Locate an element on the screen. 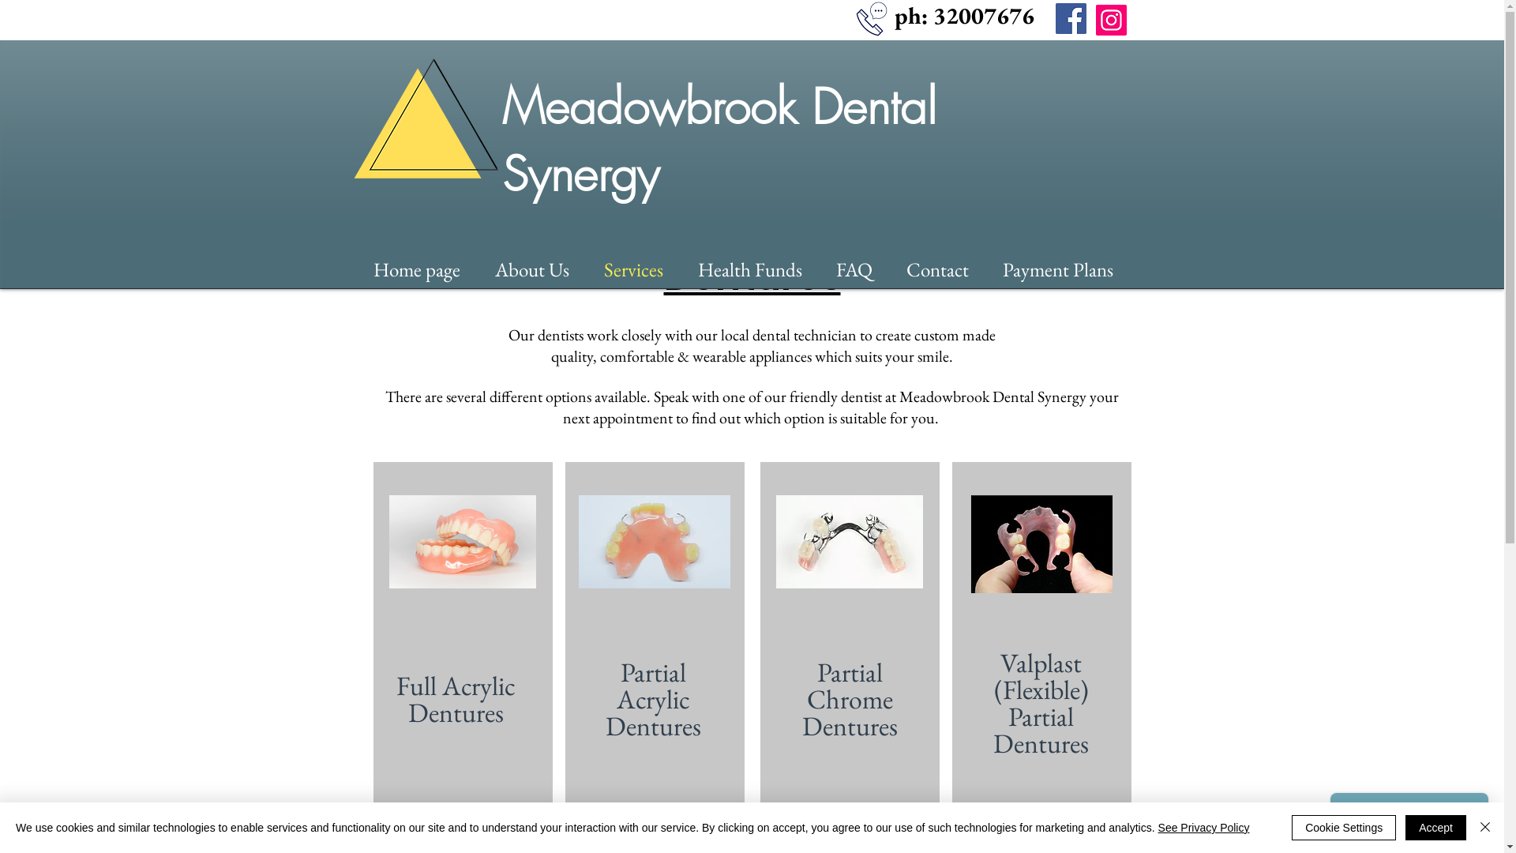 The height and width of the screenshot is (853, 1516). Accept is located at coordinates (1435, 828).